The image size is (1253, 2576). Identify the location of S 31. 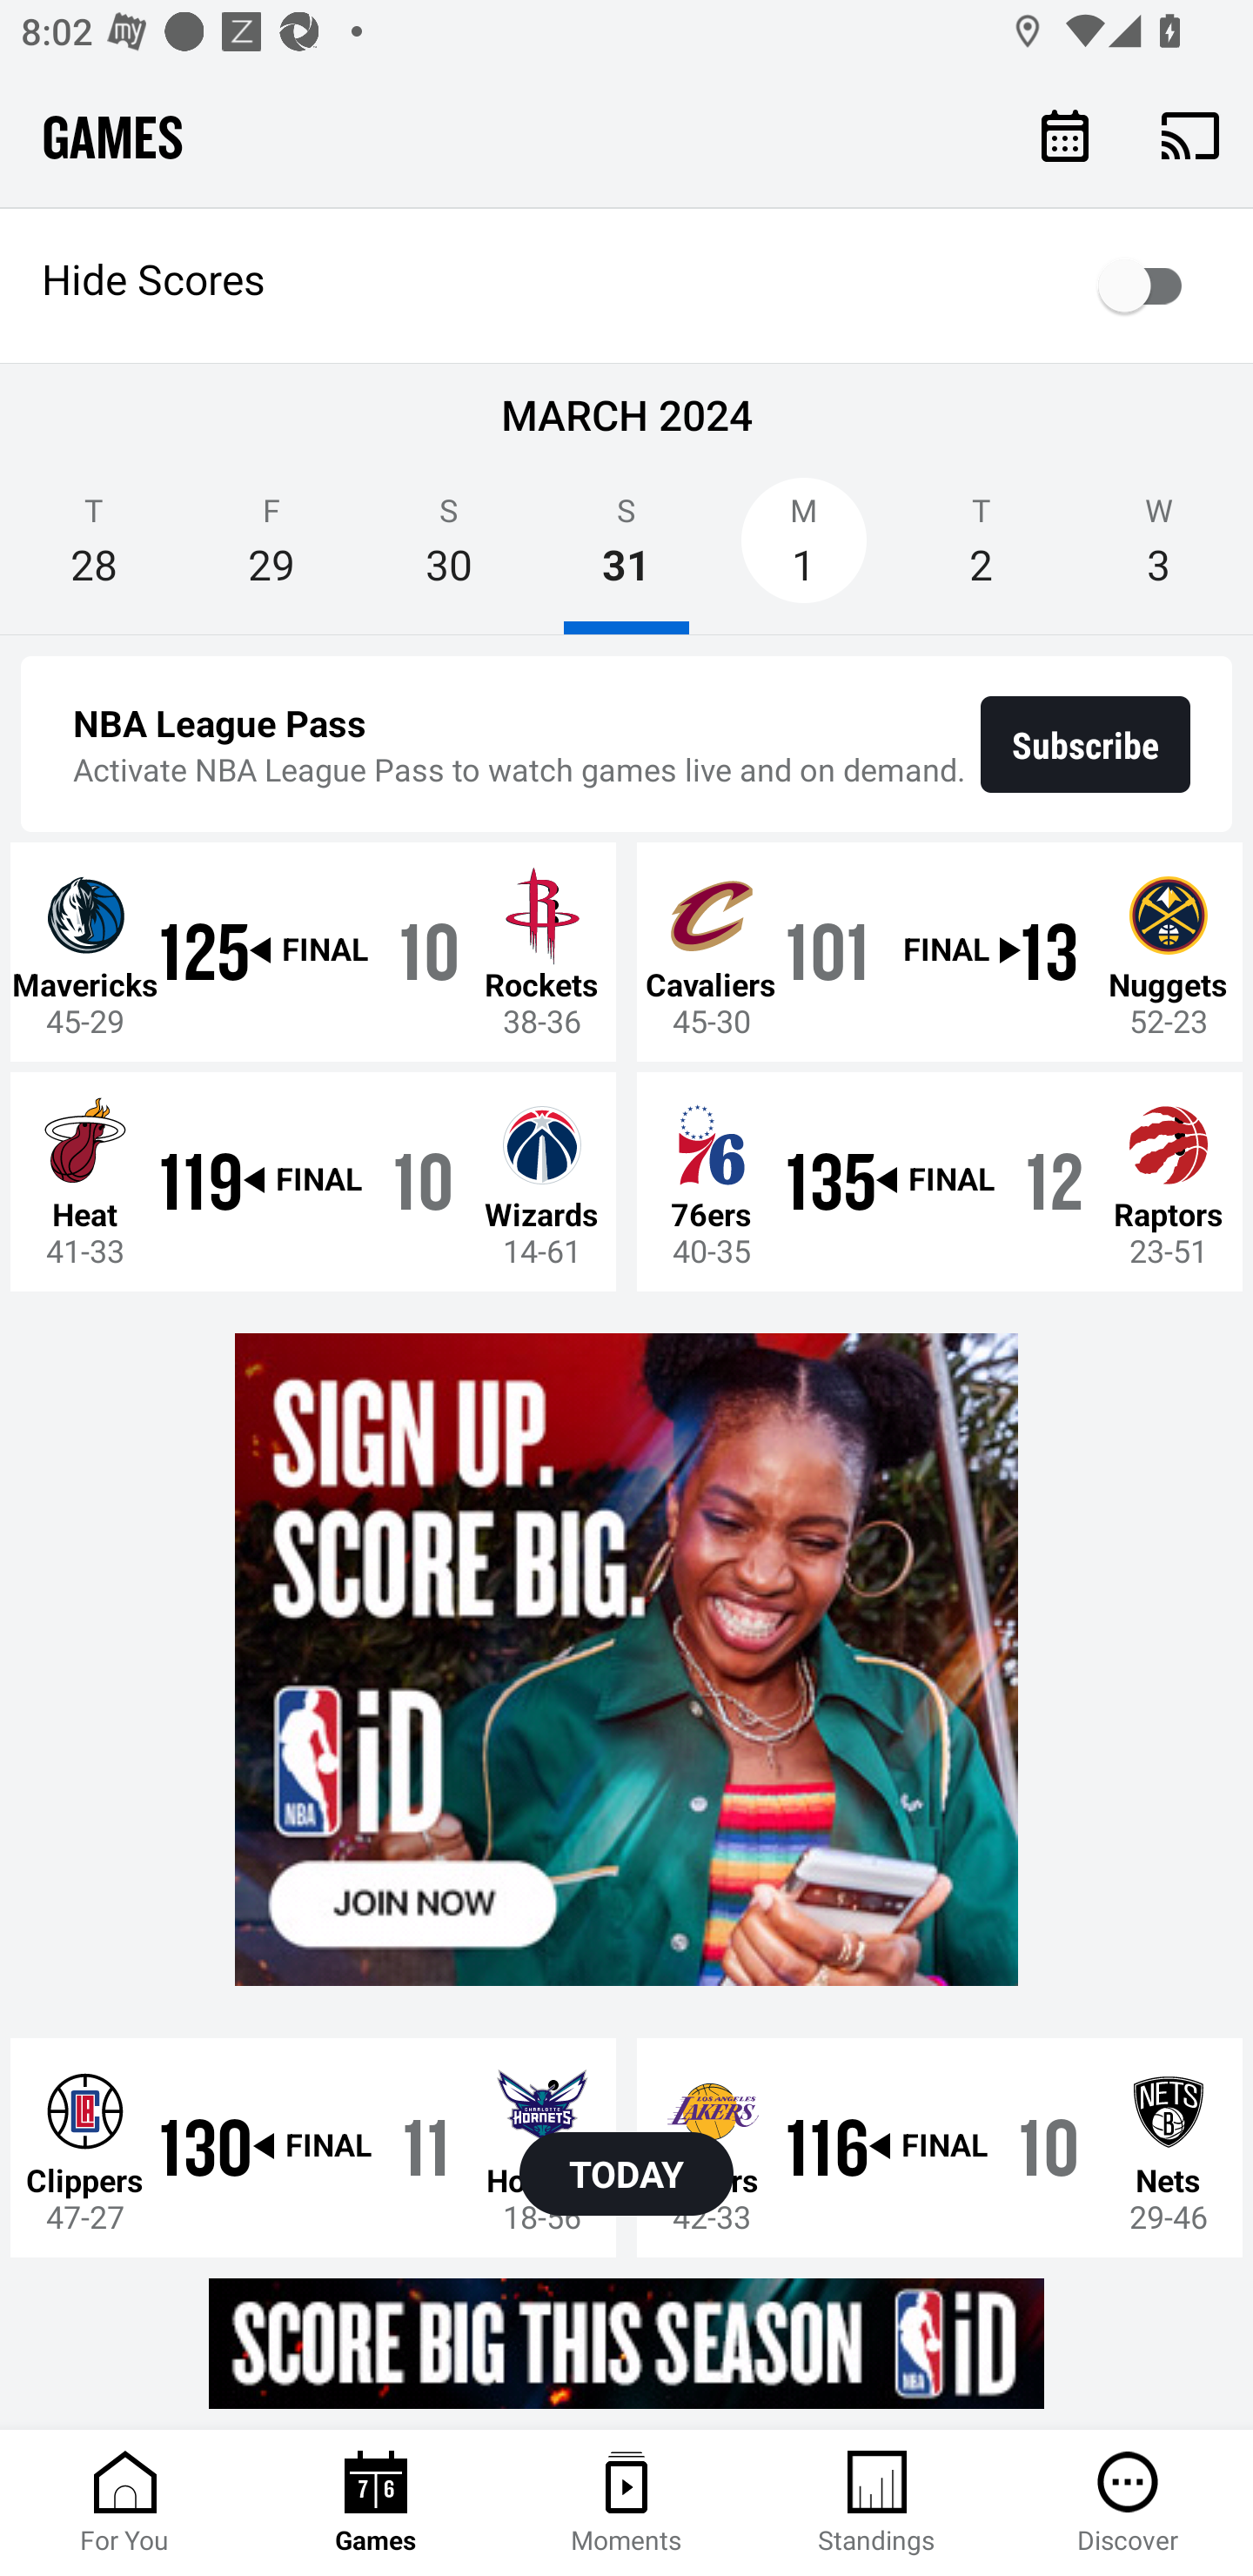
(626, 550).